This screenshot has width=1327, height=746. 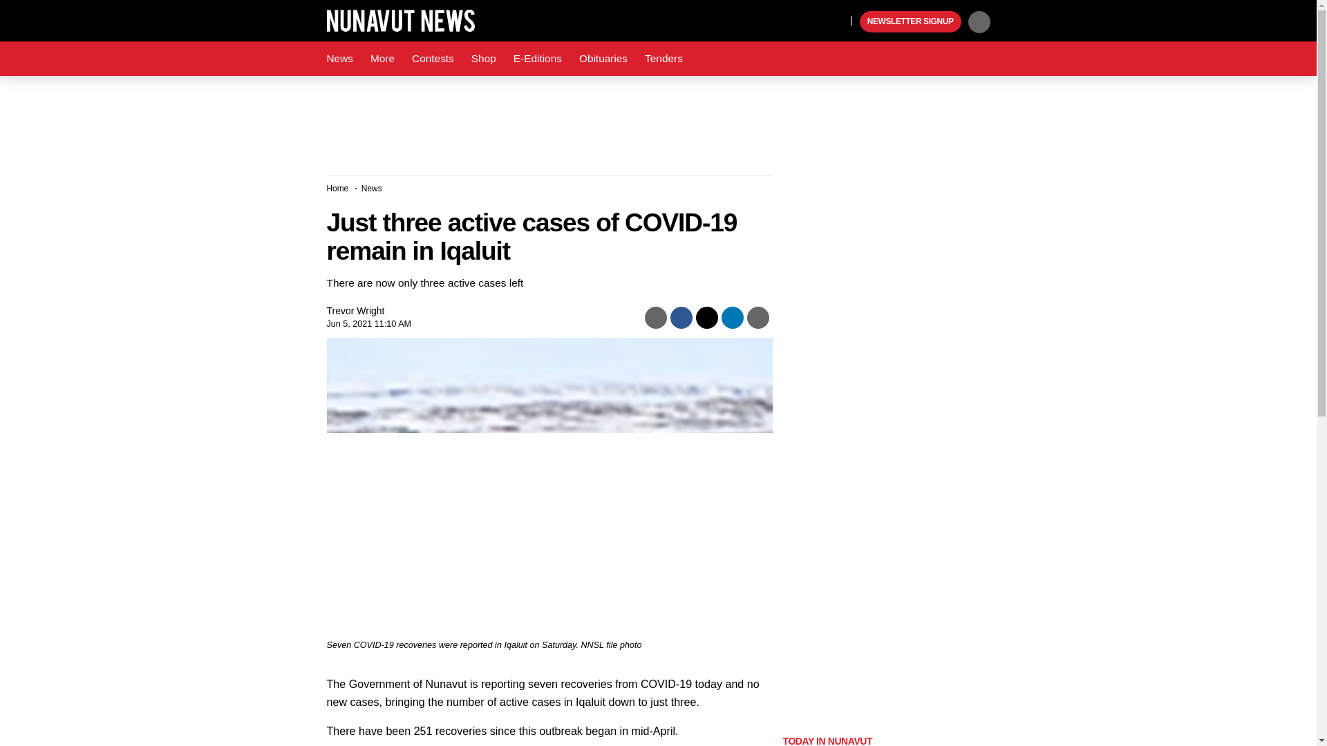 What do you see at coordinates (775, 19) in the screenshot?
I see `Facebook` at bounding box center [775, 19].